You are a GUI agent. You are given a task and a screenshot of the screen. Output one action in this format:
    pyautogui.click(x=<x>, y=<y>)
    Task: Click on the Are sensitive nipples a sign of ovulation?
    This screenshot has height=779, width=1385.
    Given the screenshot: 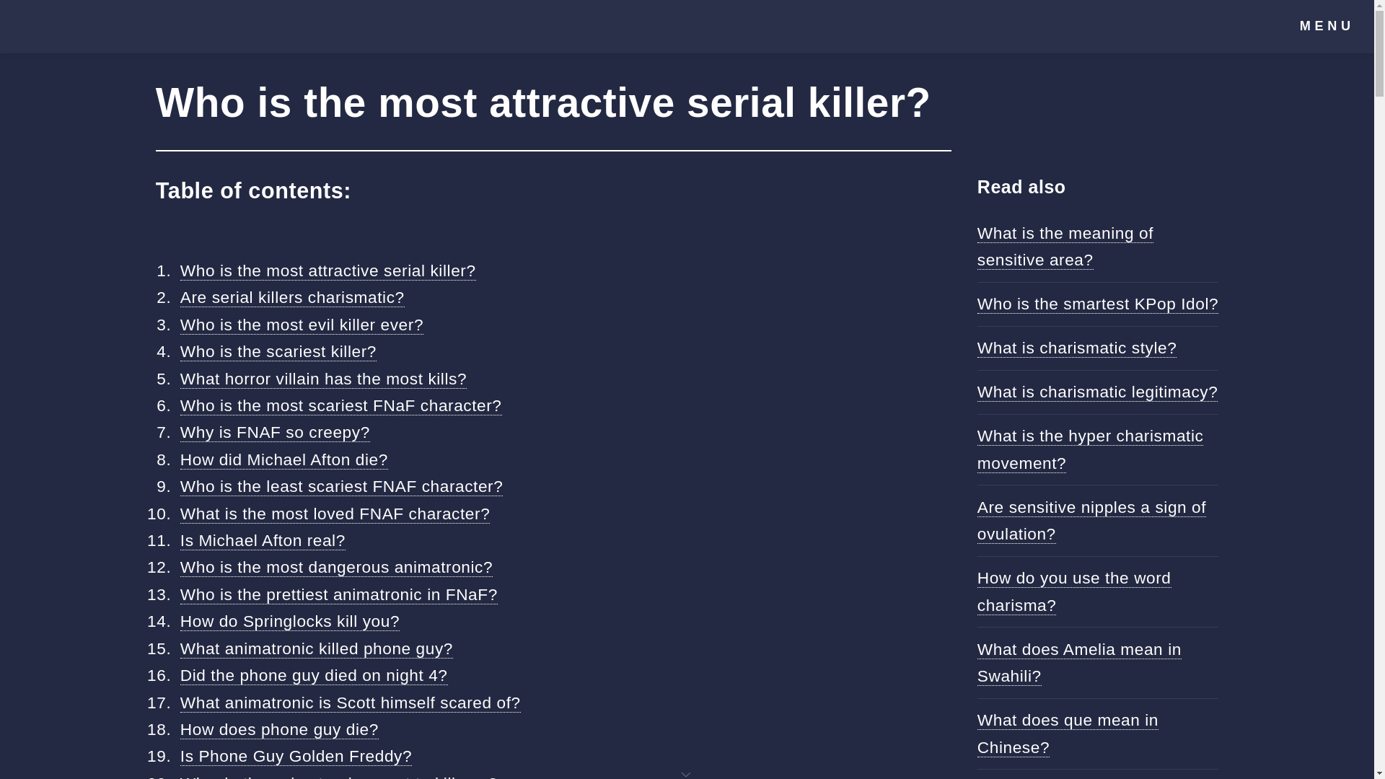 What is the action you would take?
    pyautogui.click(x=1092, y=521)
    